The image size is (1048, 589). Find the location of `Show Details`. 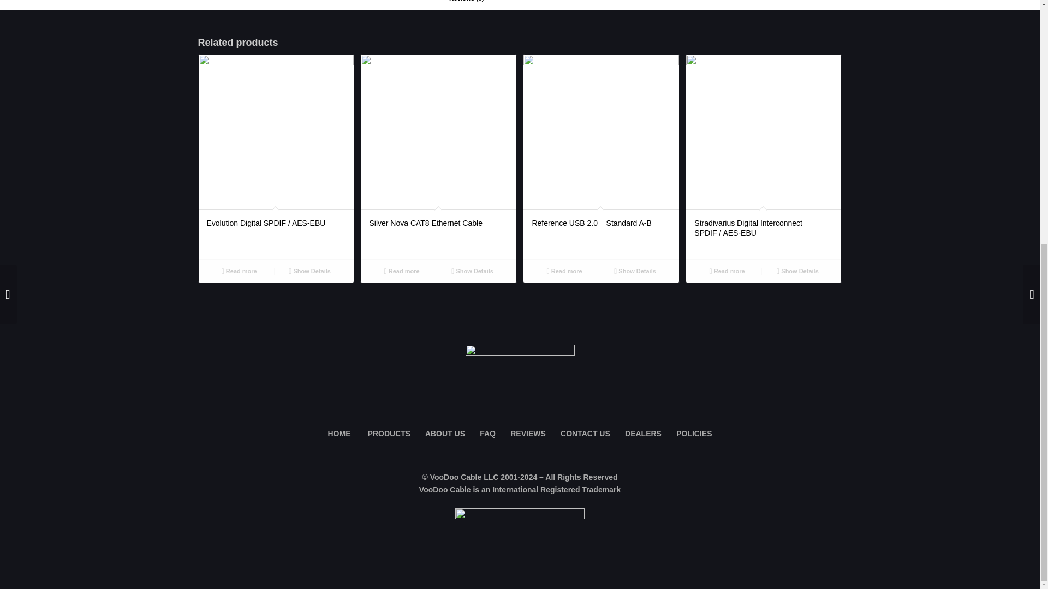

Show Details is located at coordinates (635, 271).